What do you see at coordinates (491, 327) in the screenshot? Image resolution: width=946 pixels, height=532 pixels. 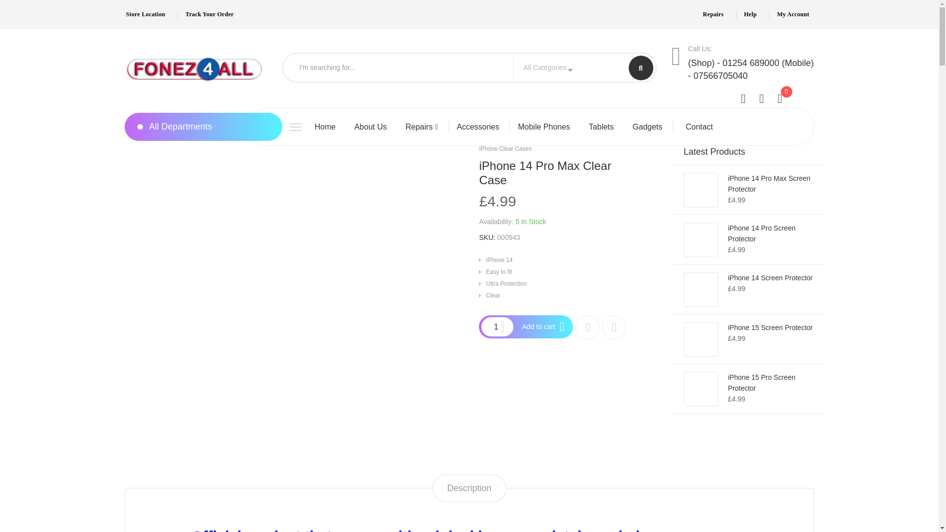 I see `1` at bounding box center [491, 327].